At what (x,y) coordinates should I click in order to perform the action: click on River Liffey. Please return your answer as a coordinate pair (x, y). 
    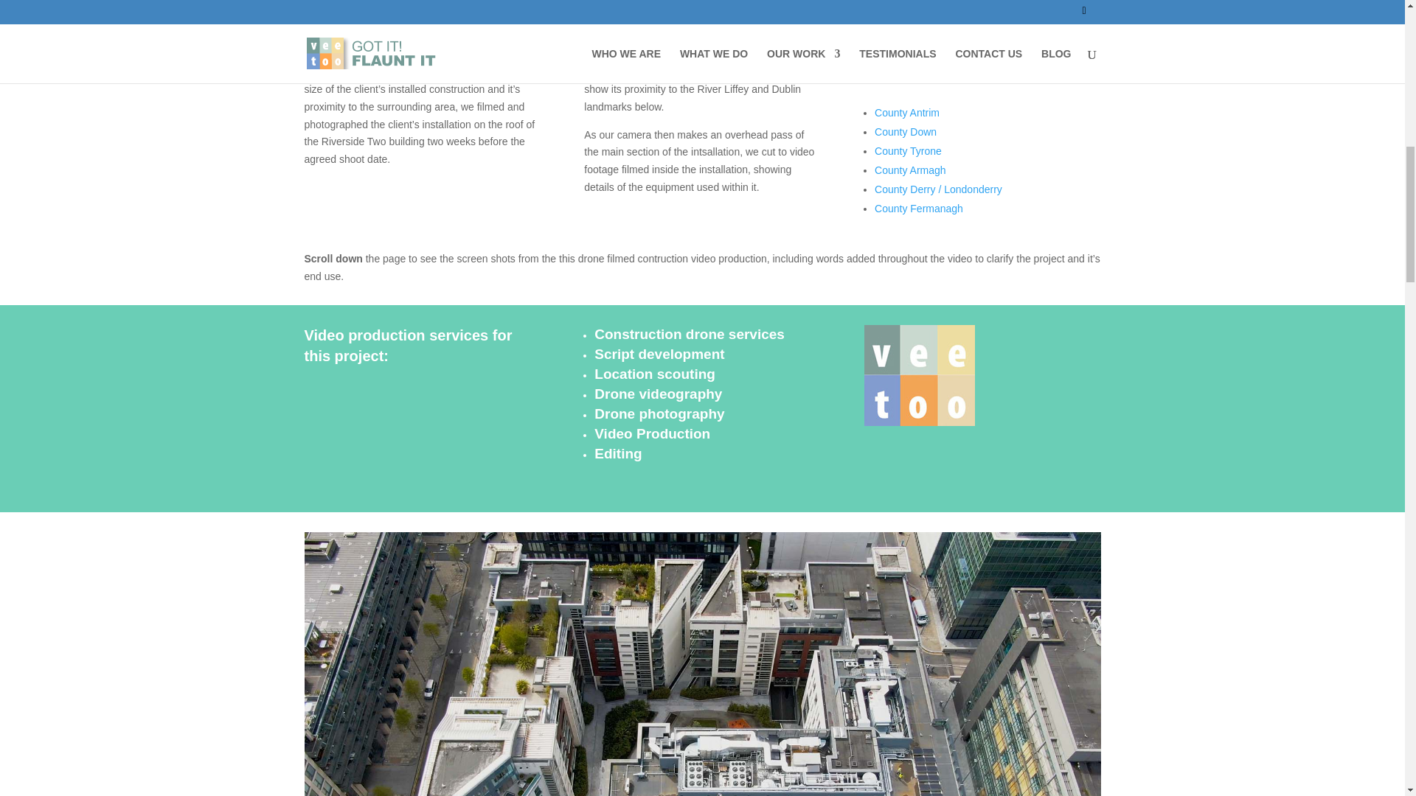
    Looking at the image, I should click on (412, 35).